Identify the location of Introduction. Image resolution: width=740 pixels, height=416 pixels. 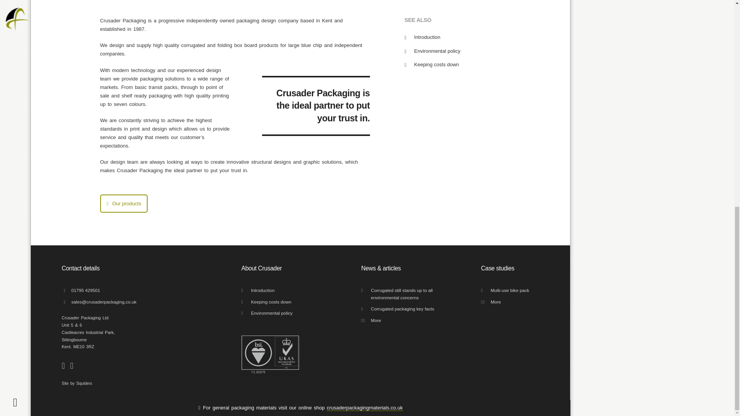
(290, 291).